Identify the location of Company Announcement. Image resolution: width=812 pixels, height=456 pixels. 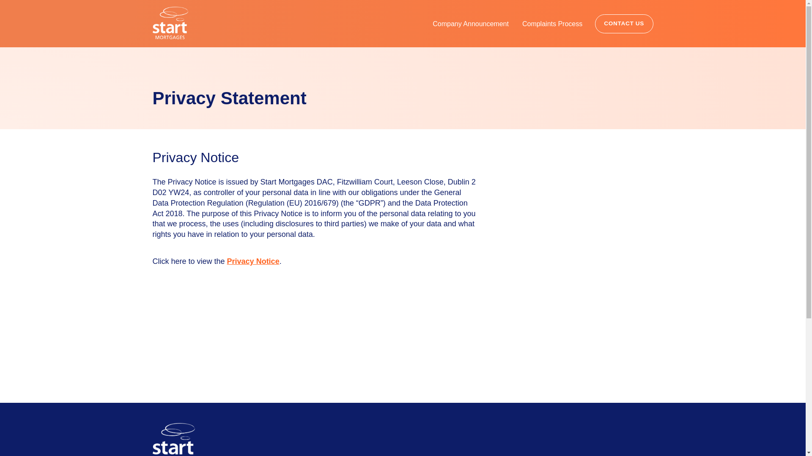
(470, 24).